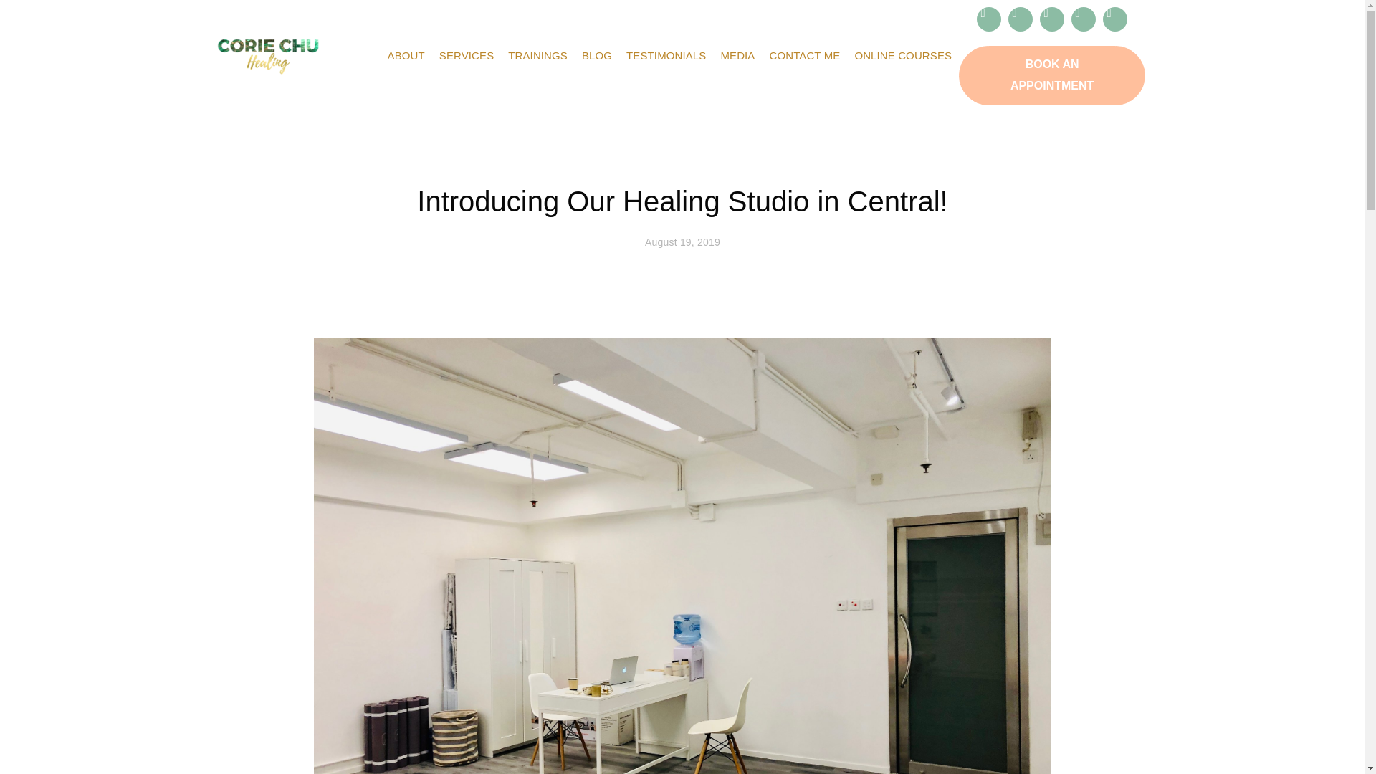 Image resolution: width=1376 pixels, height=774 pixels. I want to click on SERVICES, so click(466, 56).